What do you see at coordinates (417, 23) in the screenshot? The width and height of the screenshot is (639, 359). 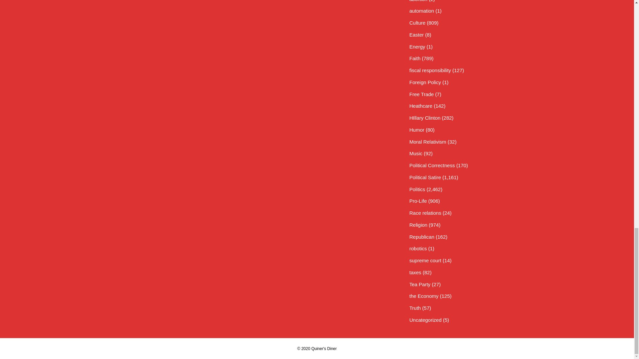 I see `Culture` at bounding box center [417, 23].